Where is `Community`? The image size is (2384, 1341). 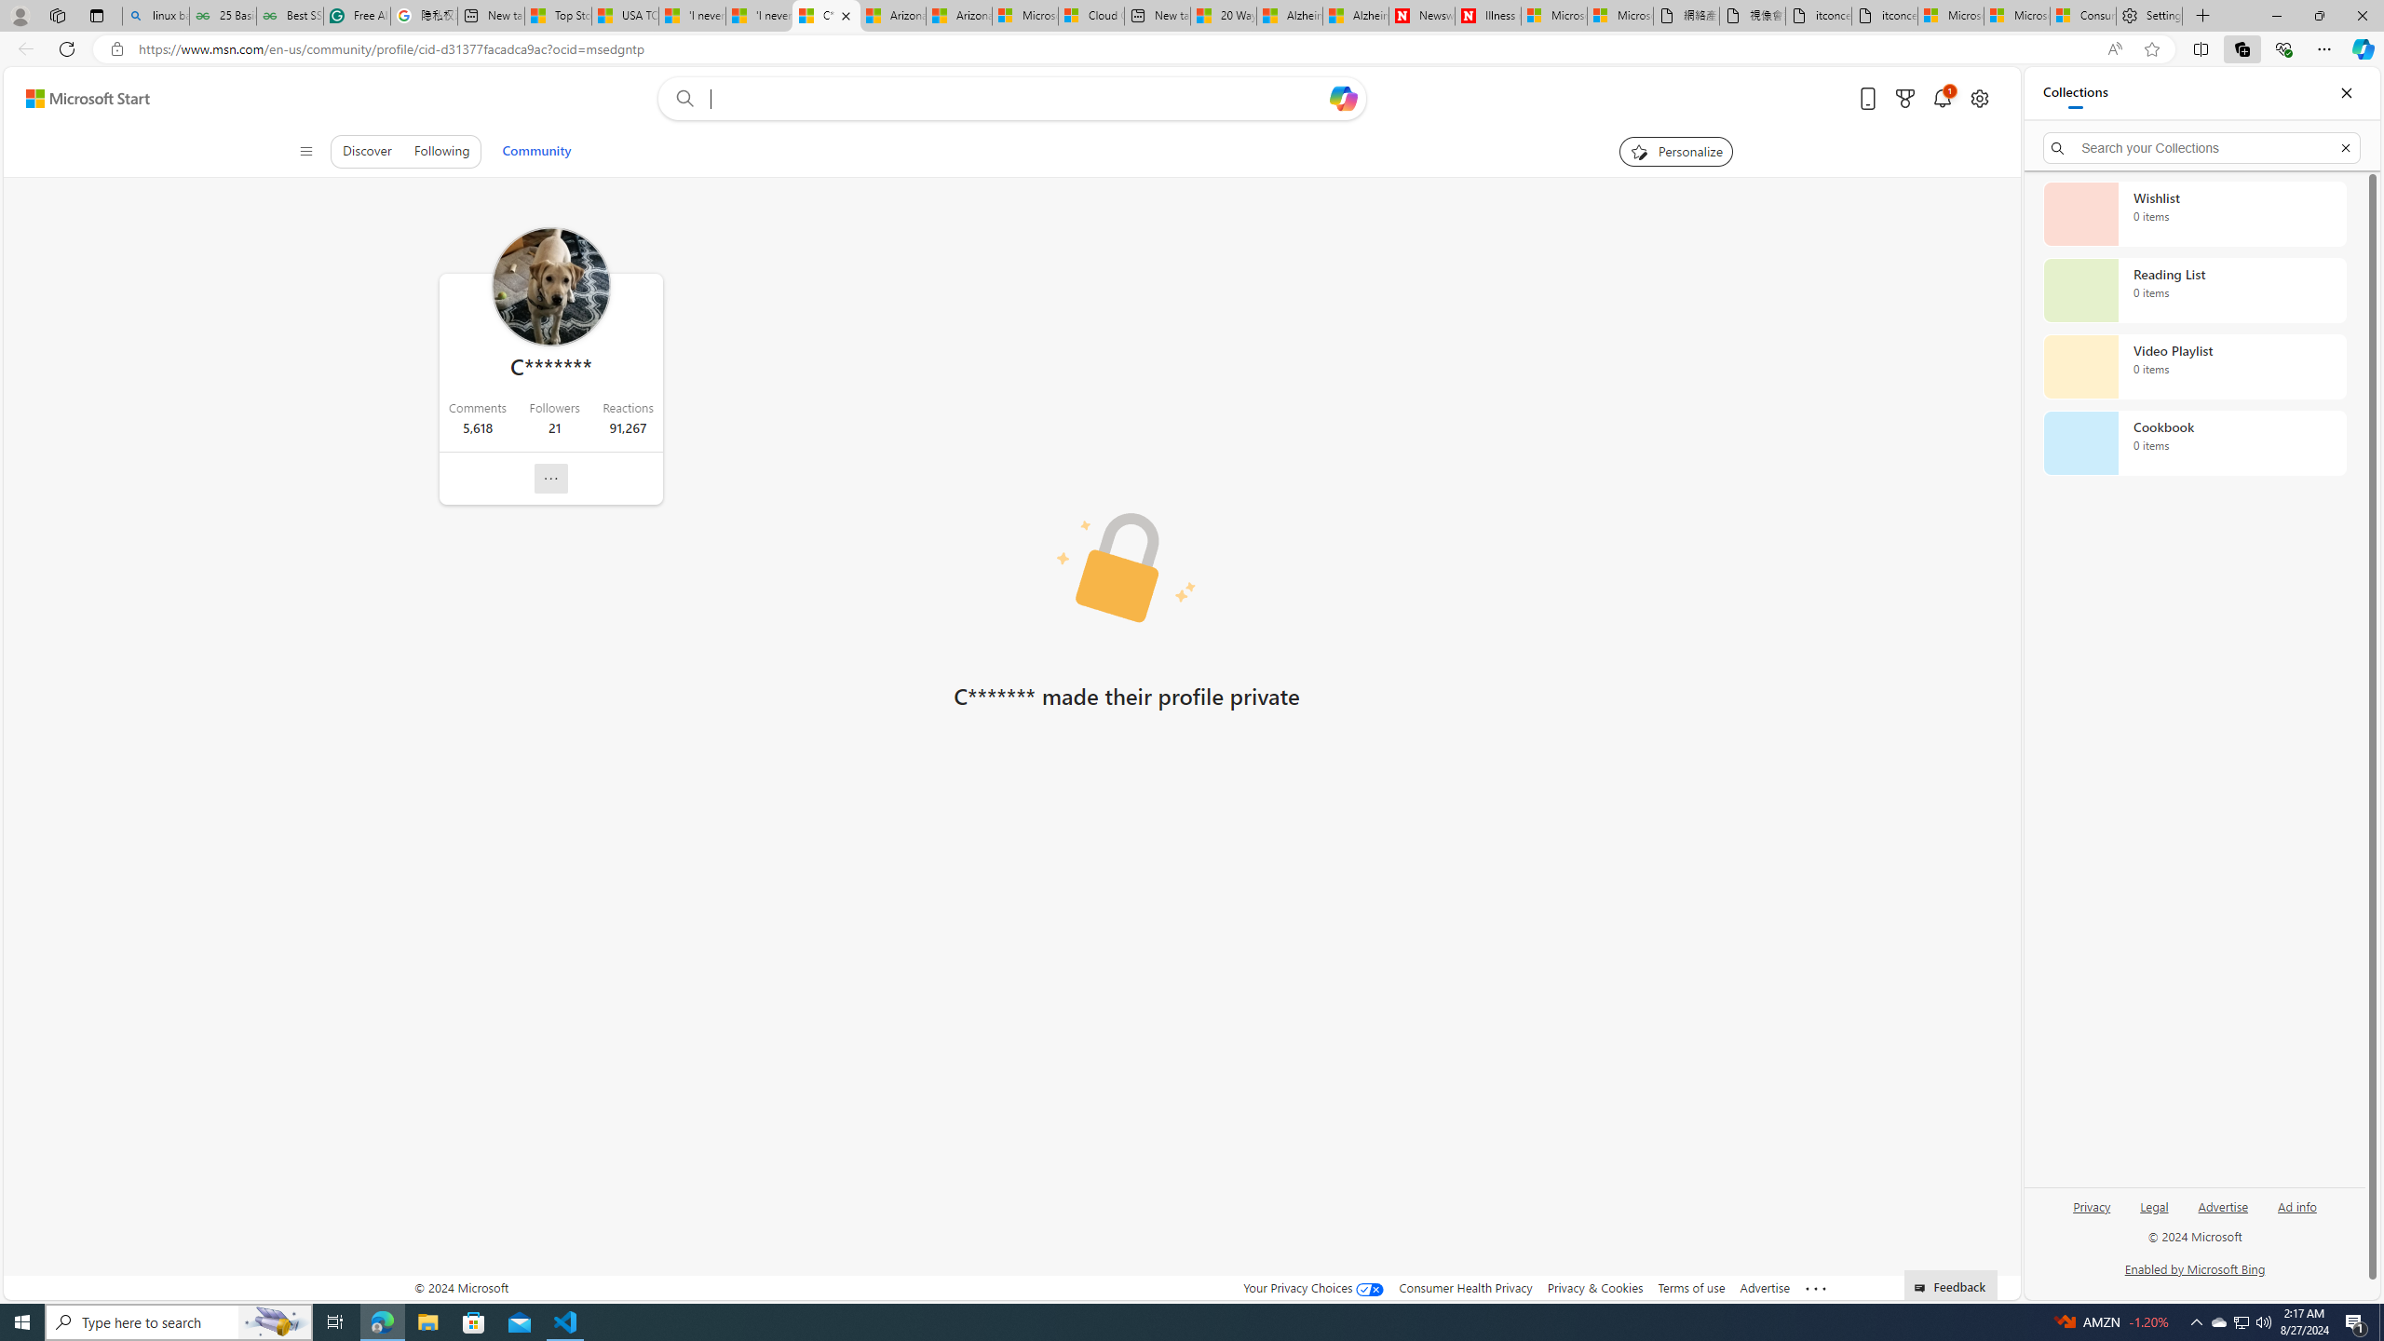 Community is located at coordinates (536, 151).